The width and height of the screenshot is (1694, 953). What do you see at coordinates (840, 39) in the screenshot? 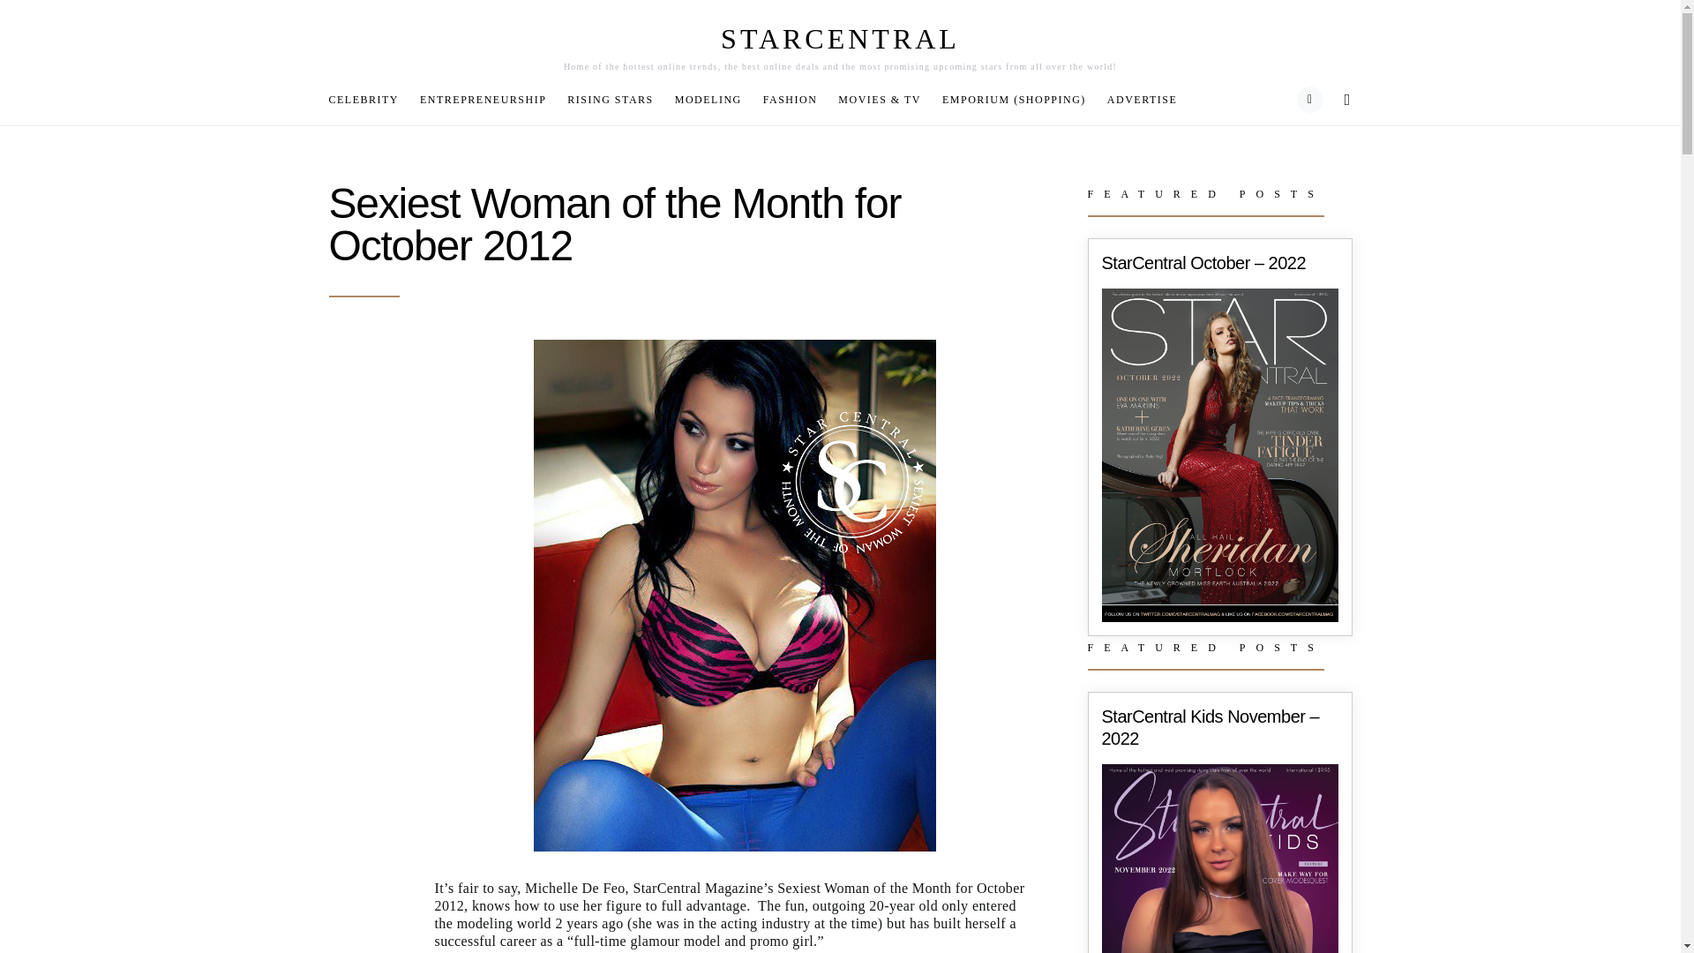
I see `STARCENTRAL` at bounding box center [840, 39].